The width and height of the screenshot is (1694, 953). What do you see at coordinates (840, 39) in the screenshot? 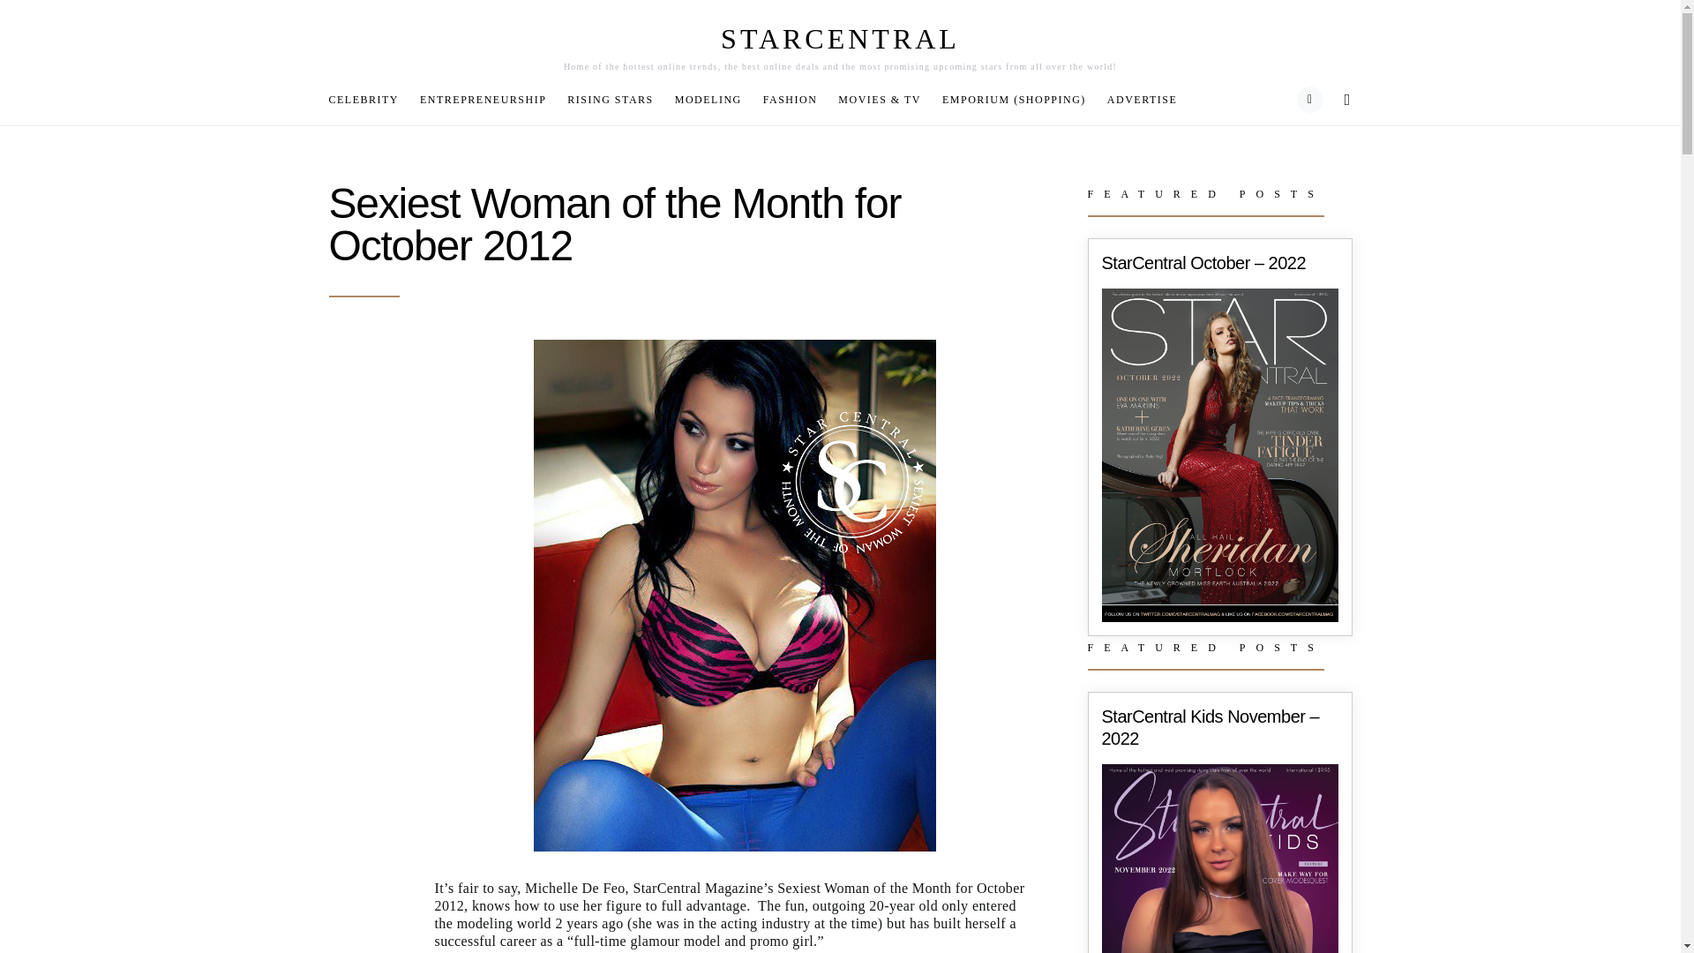
I see `STARCENTRAL` at bounding box center [840, 39].